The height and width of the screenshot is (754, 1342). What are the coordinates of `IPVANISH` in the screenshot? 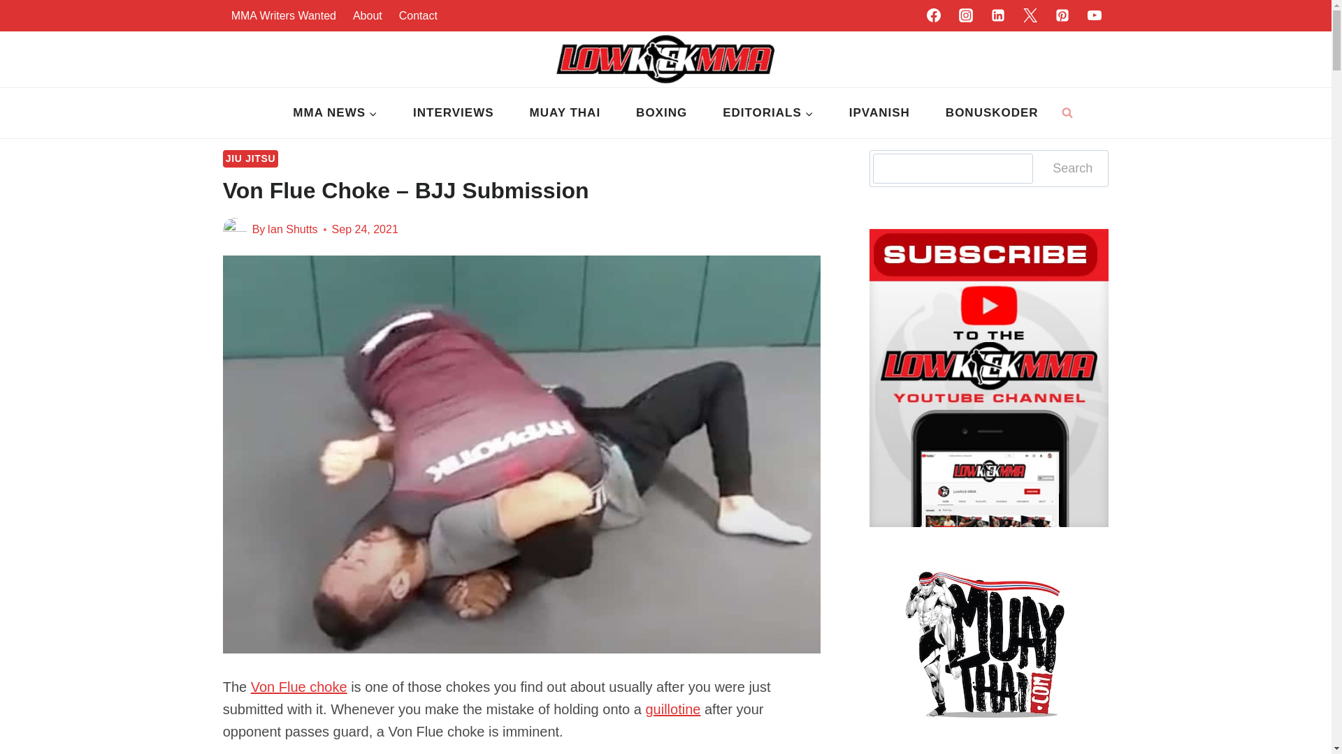 It's located at (879, 113).